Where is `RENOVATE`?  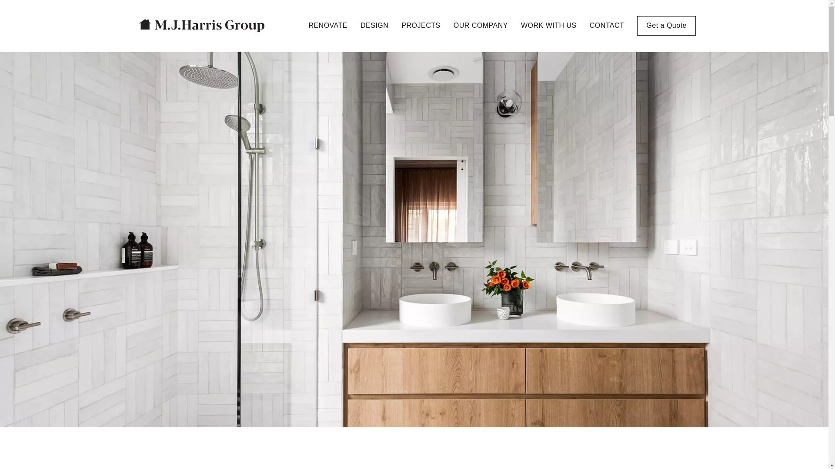 RENOVATE is located at coordinates (328, 26).